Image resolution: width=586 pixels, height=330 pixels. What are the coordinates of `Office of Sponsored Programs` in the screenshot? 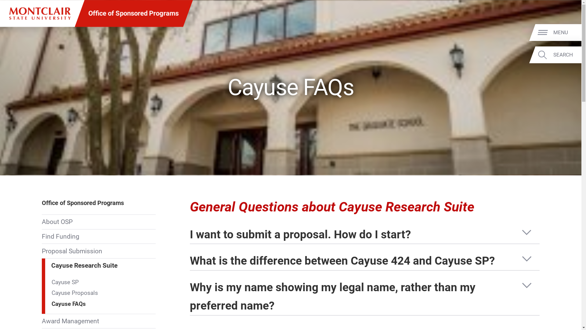 It's located at (133, 13).